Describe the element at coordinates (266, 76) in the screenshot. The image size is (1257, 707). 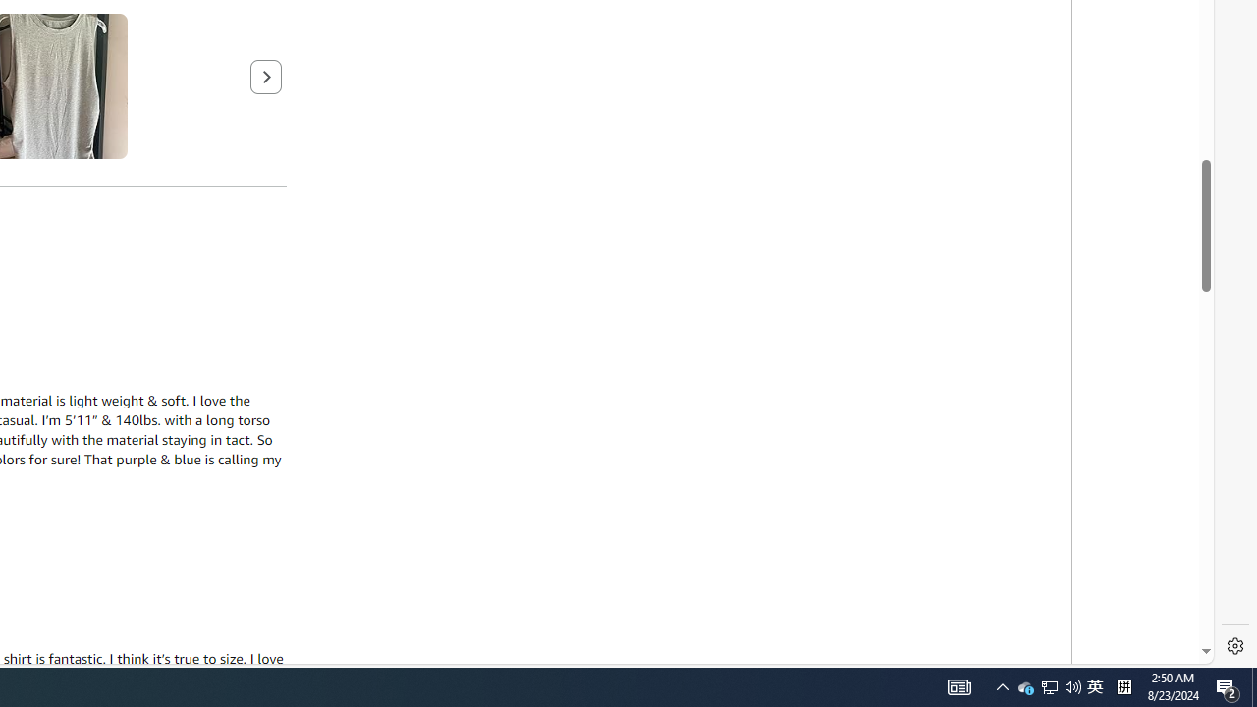
I see `Next page` at that location.